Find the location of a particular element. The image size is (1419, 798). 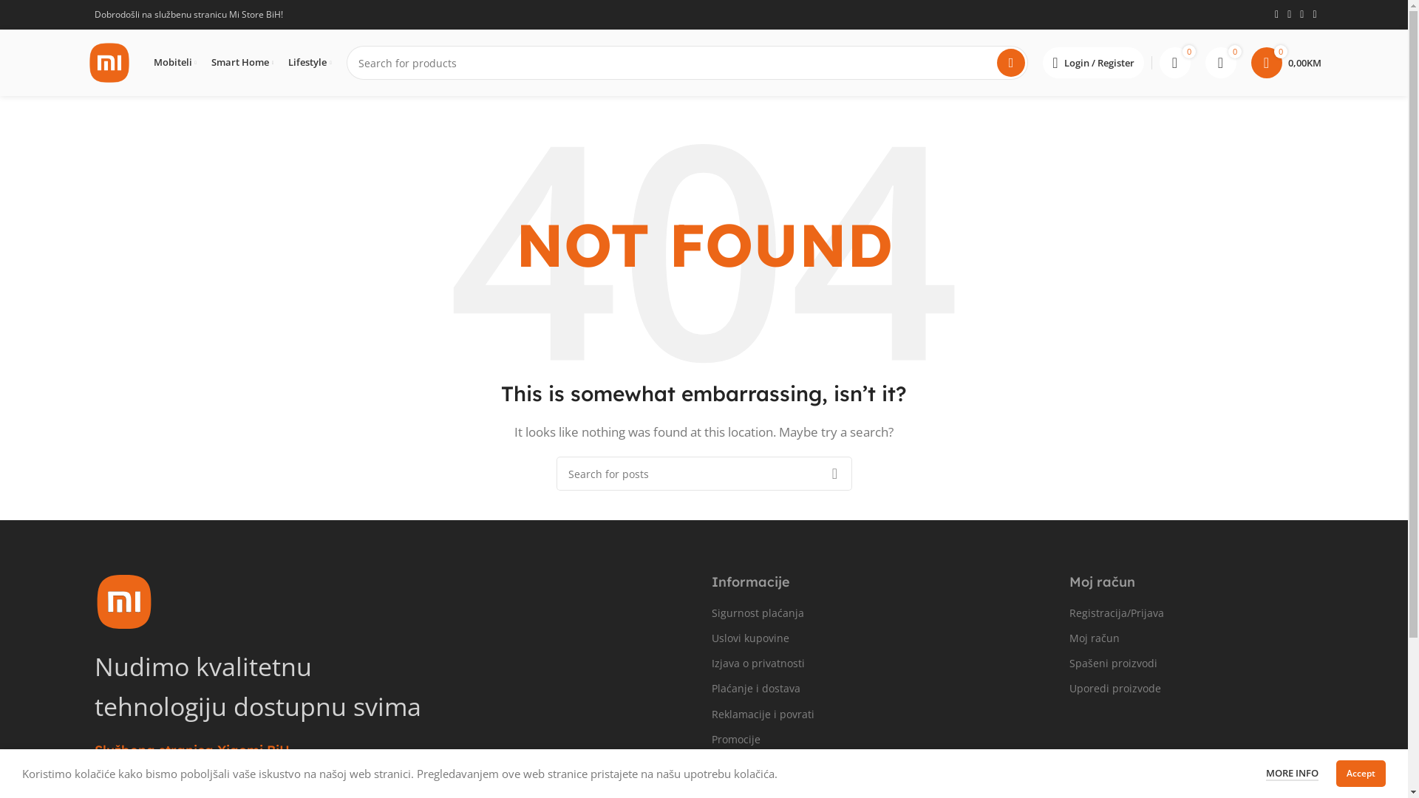

Search is located at coordinates (834, 474).